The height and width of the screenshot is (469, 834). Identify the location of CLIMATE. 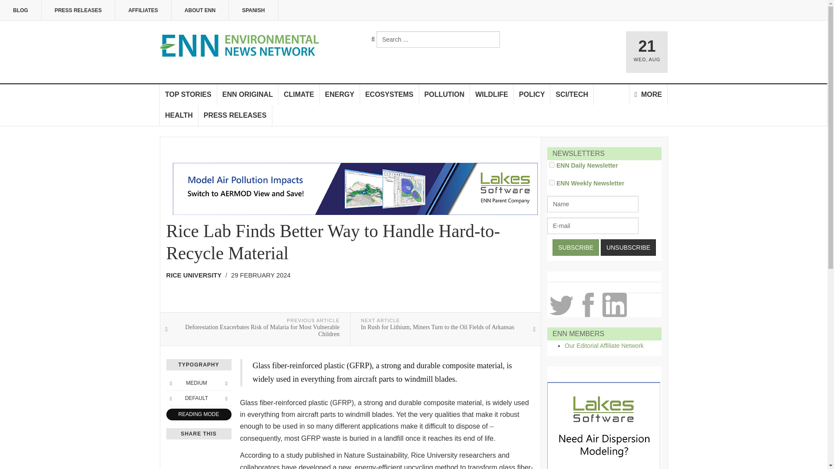
(299, 95).